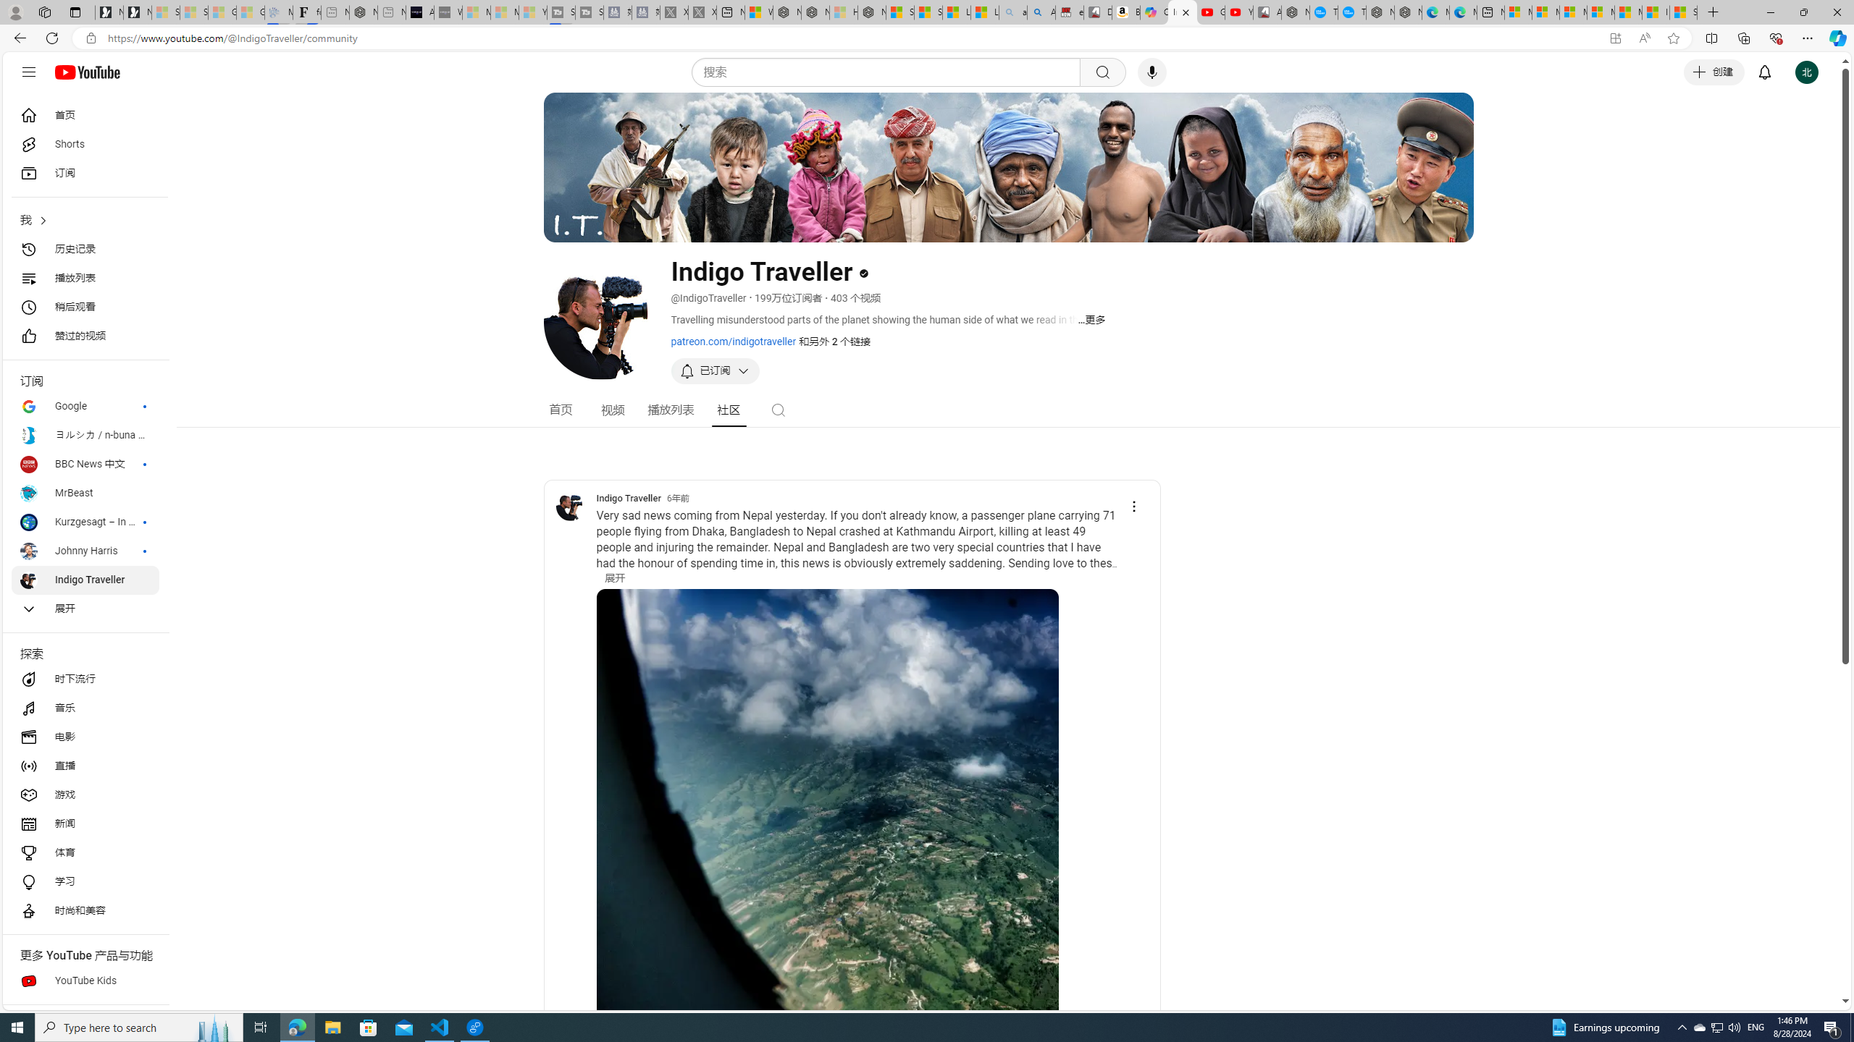 The height and width of the screenshot is (1042, 1854). I want to click on MrBeast, so click(85, 494).